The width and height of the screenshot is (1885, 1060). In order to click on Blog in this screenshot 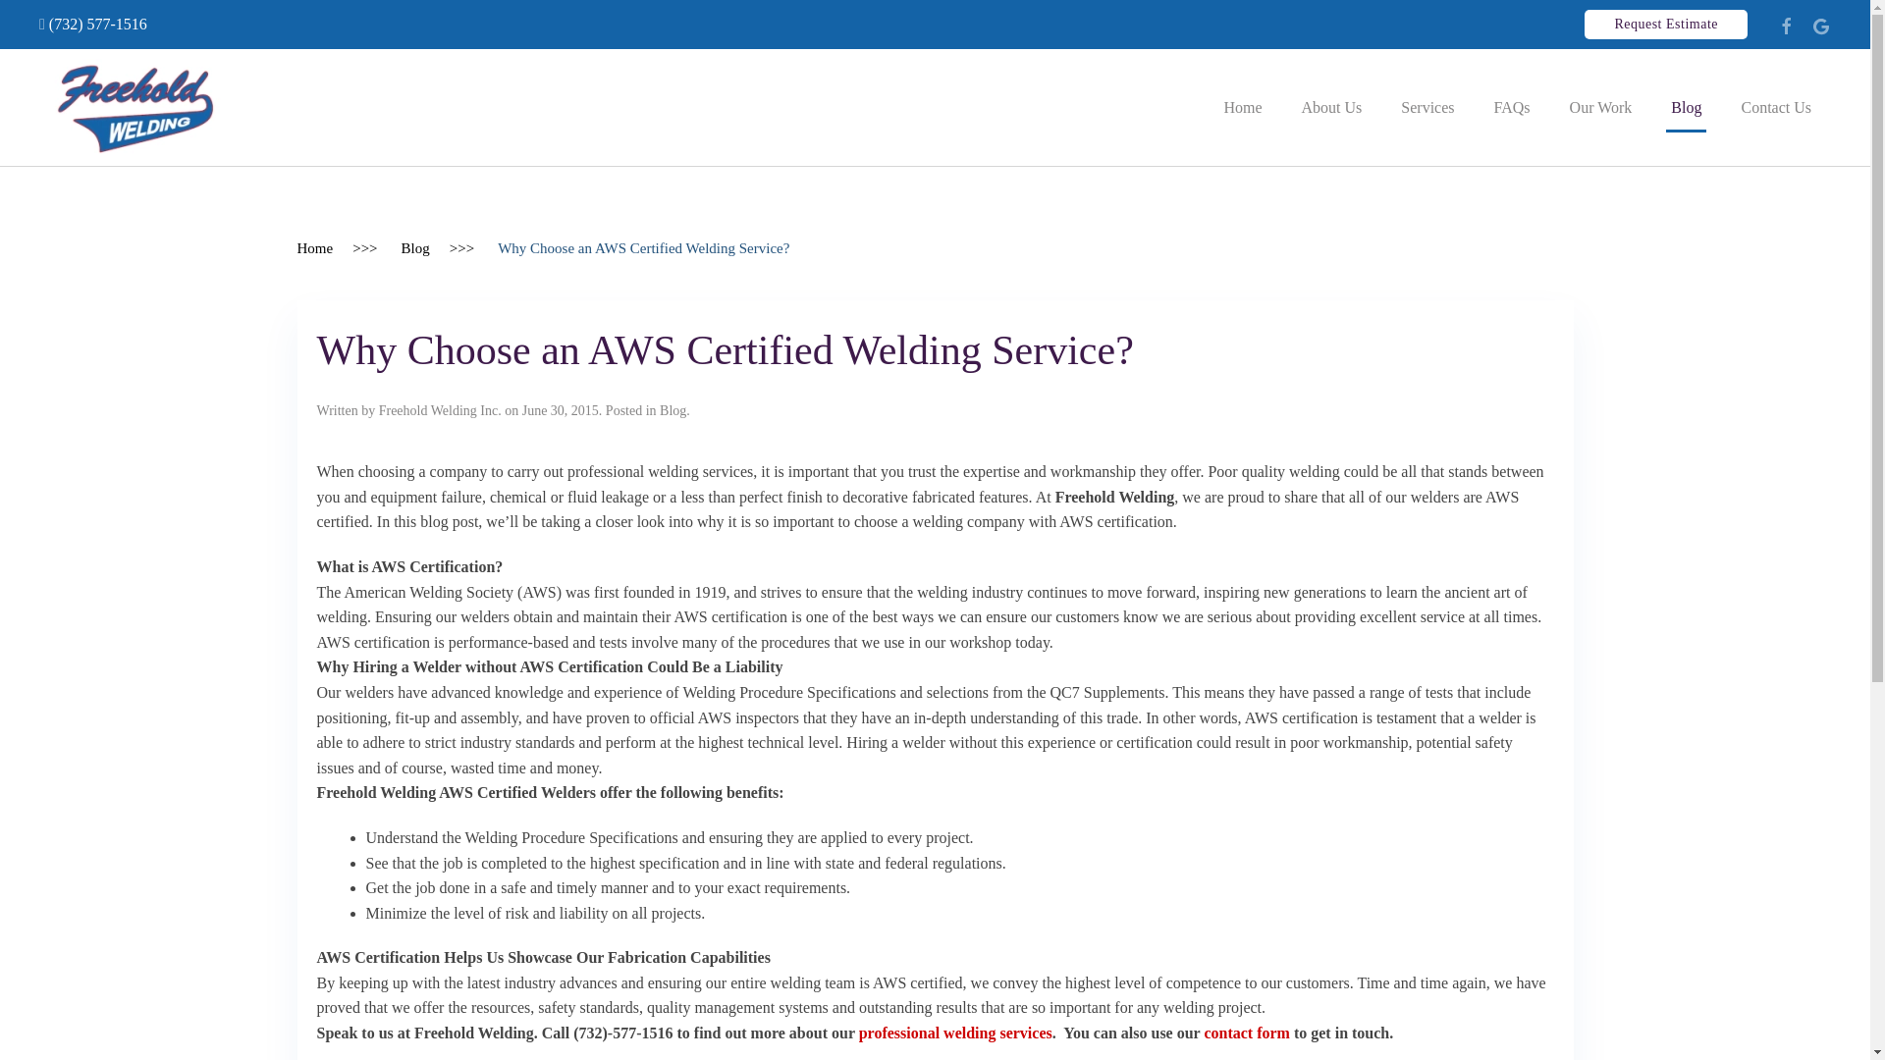, I will do `click(673, 410)`.